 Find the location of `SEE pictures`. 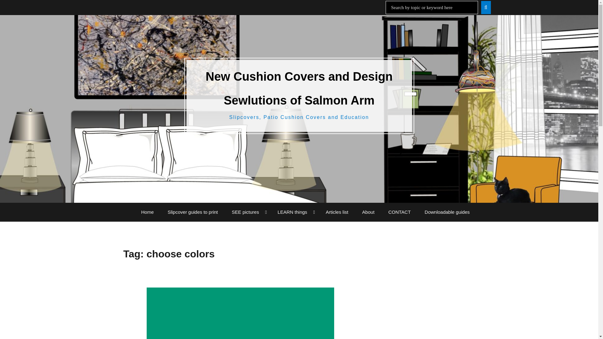

SEE pictures is located at coordinates (248, 212).